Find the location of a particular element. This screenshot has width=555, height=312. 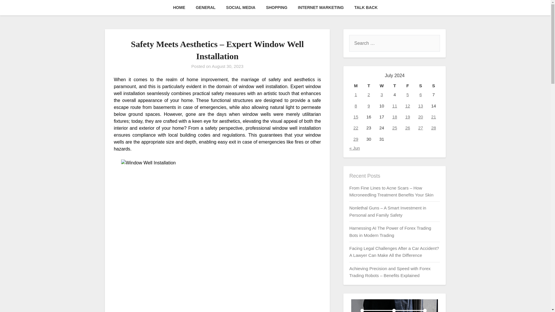

SOCIAL MEDIA is located at coordinates (241, 8).